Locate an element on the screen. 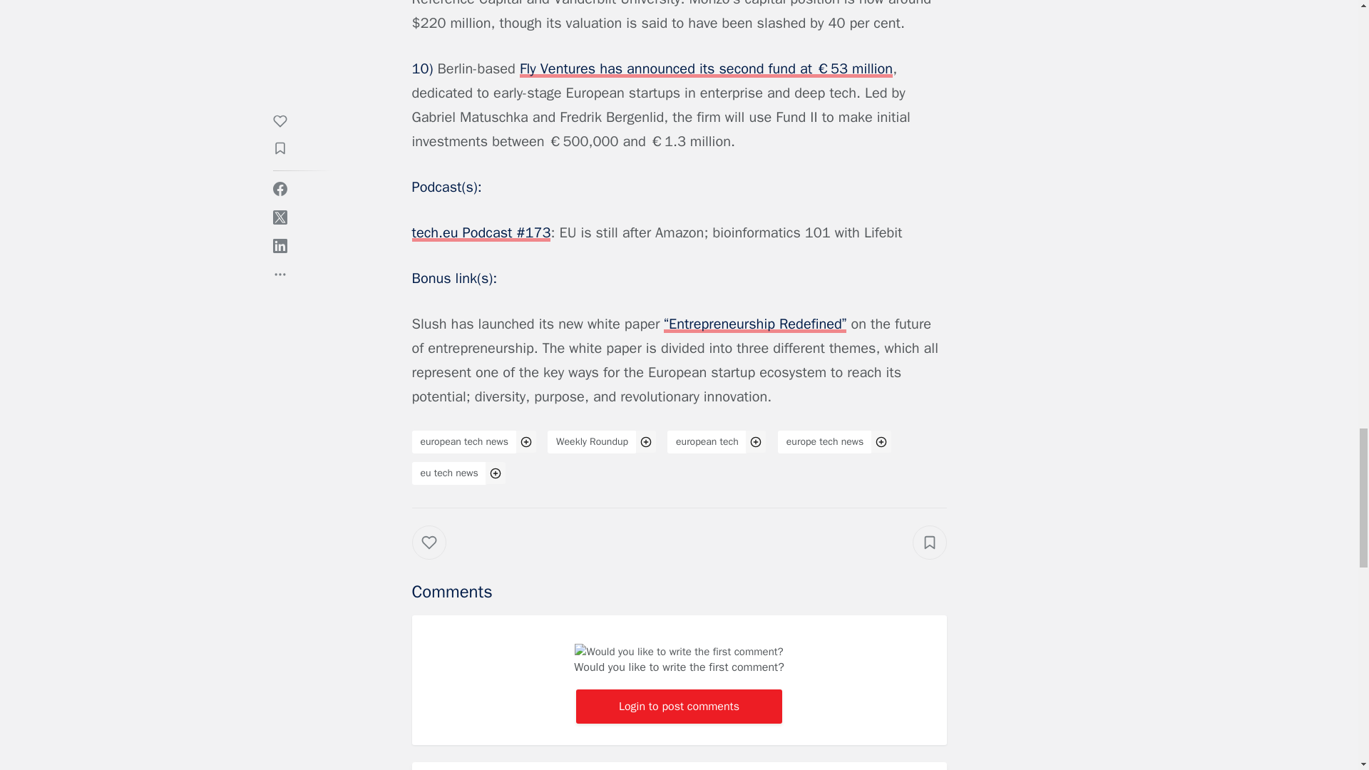 This screenshot has width=1369, height=770. eu tech news is located at coordinates (449, 473).